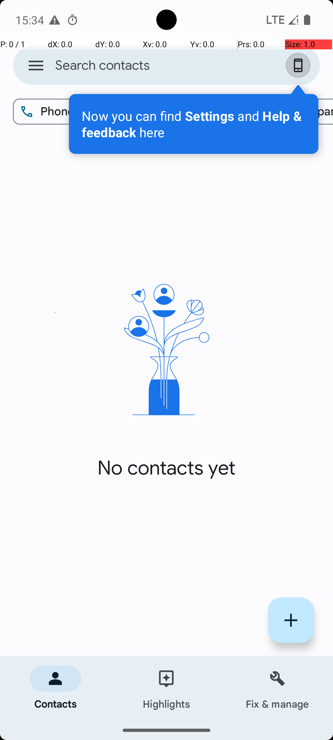 The height and width of the screenshot is (740, 333). What do you see at coordinates (277, 688) in the screenshot?
I see `Fix & manage` at bounding box center [277, 688].